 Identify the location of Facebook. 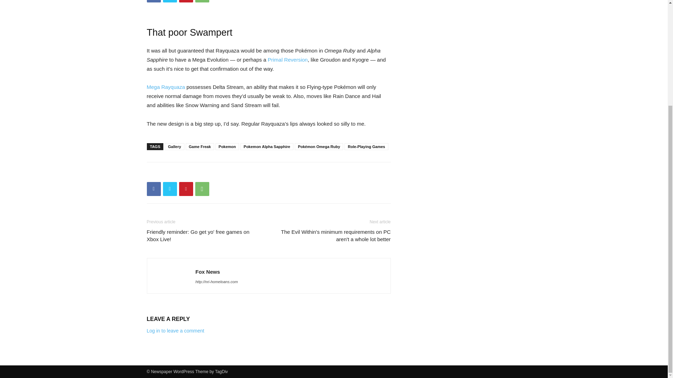
(154, 1).